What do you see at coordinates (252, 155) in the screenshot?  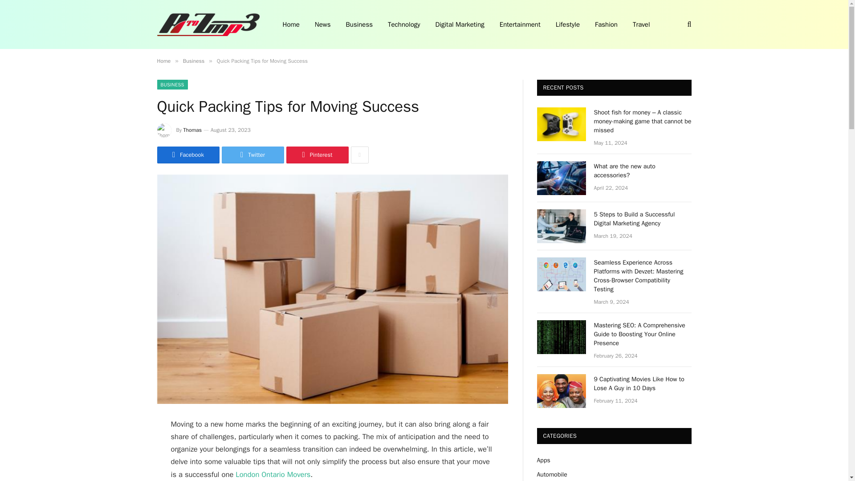 I see `Twitter` at bounding box center [252, 155].